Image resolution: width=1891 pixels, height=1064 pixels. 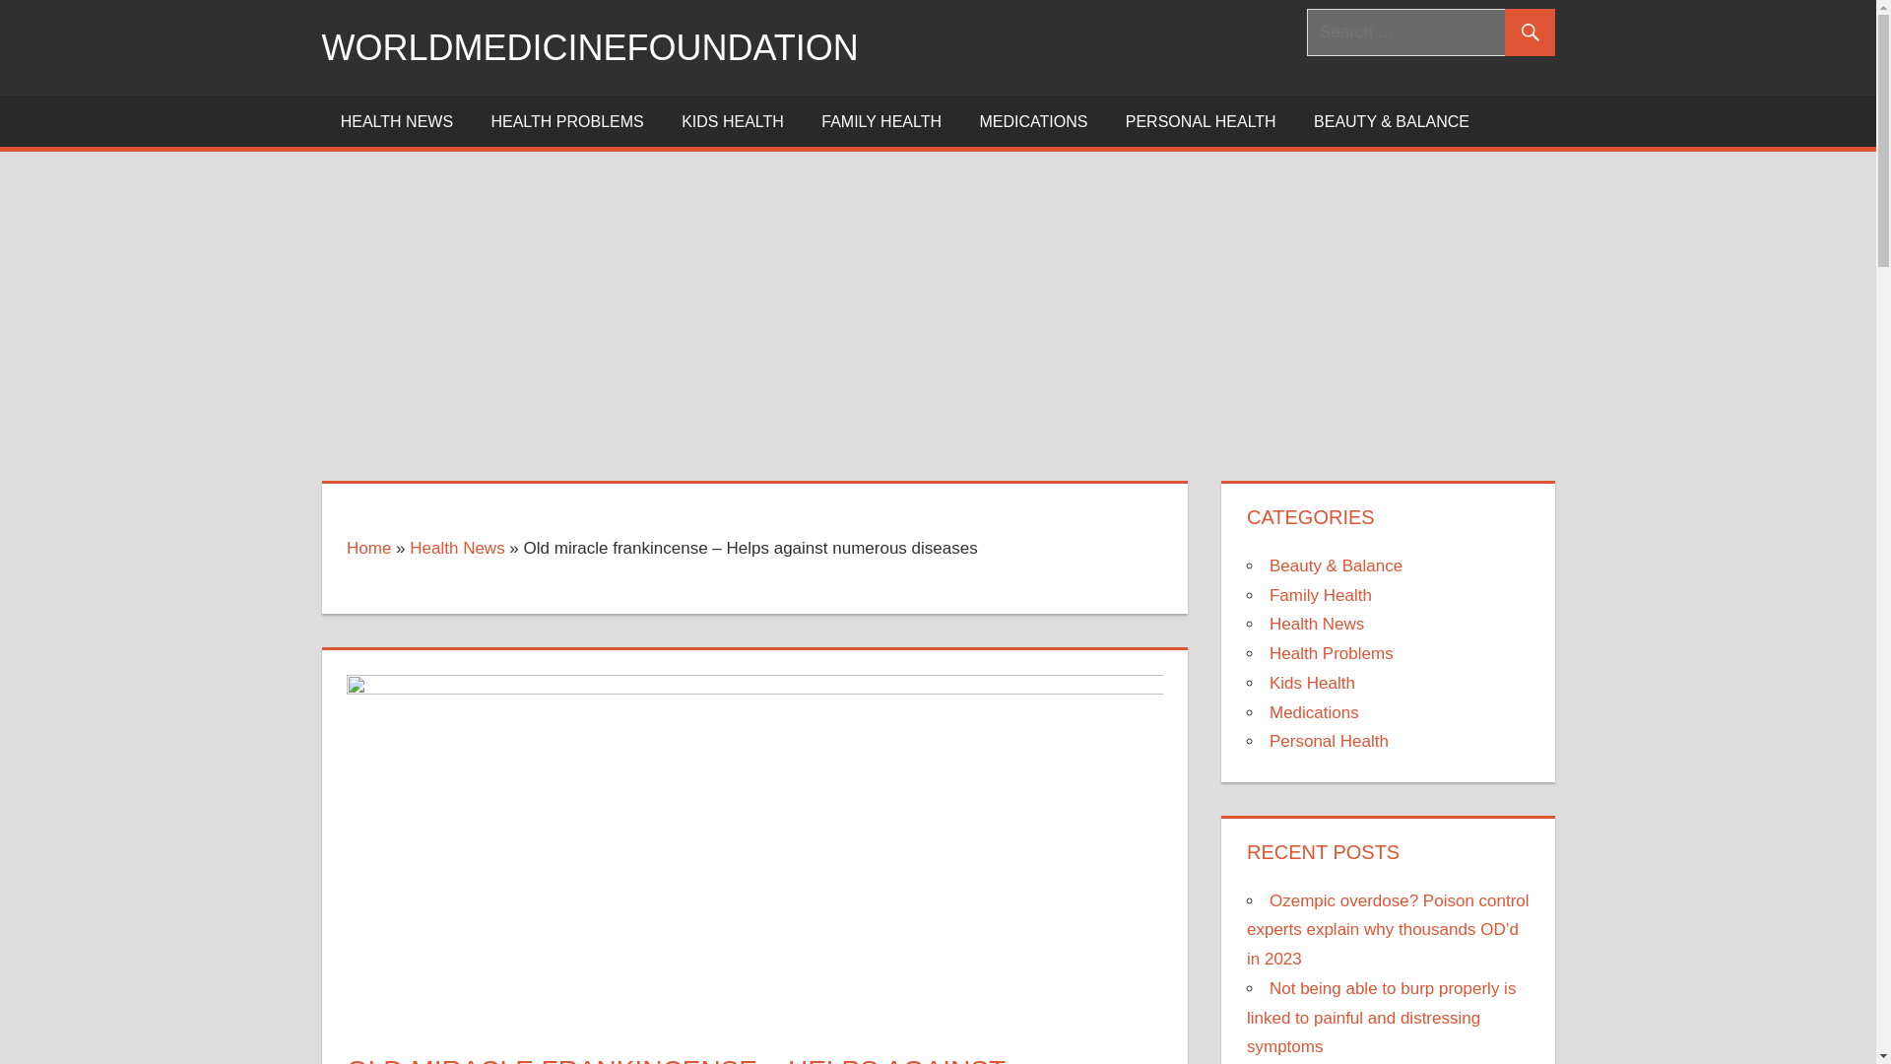 What do you see at coordinates (1312, 683) in the screenshot?
I see `Kids Health` at bounding box center [1312, 683].